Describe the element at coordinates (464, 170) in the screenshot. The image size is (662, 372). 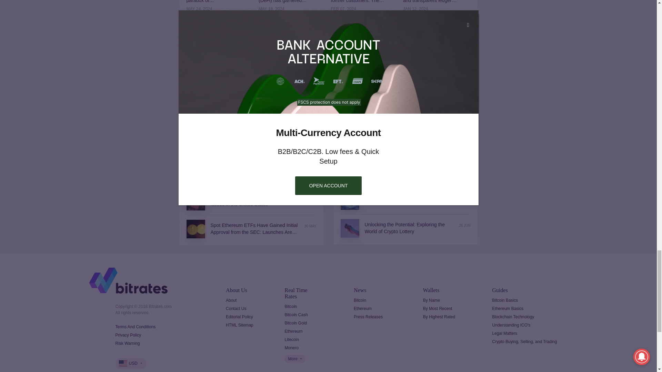
I see `Friday, June 28, 2024` at that location.